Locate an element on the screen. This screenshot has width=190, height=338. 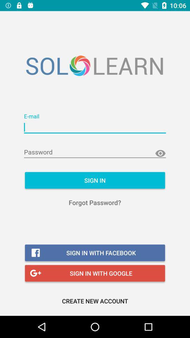
click create new account icon is located at coordinates (95, 301).